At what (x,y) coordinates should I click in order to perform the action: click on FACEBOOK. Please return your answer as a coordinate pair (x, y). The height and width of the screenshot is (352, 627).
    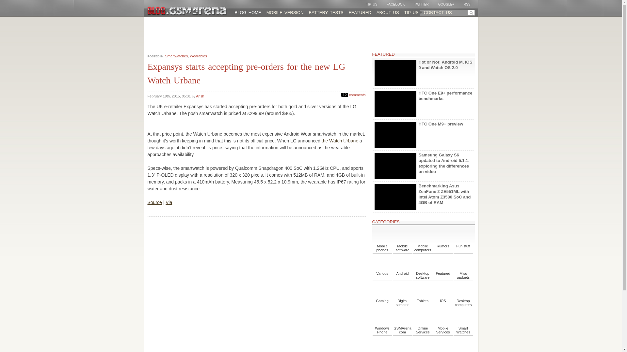
    Looking at the image, I should click on (393, 5).